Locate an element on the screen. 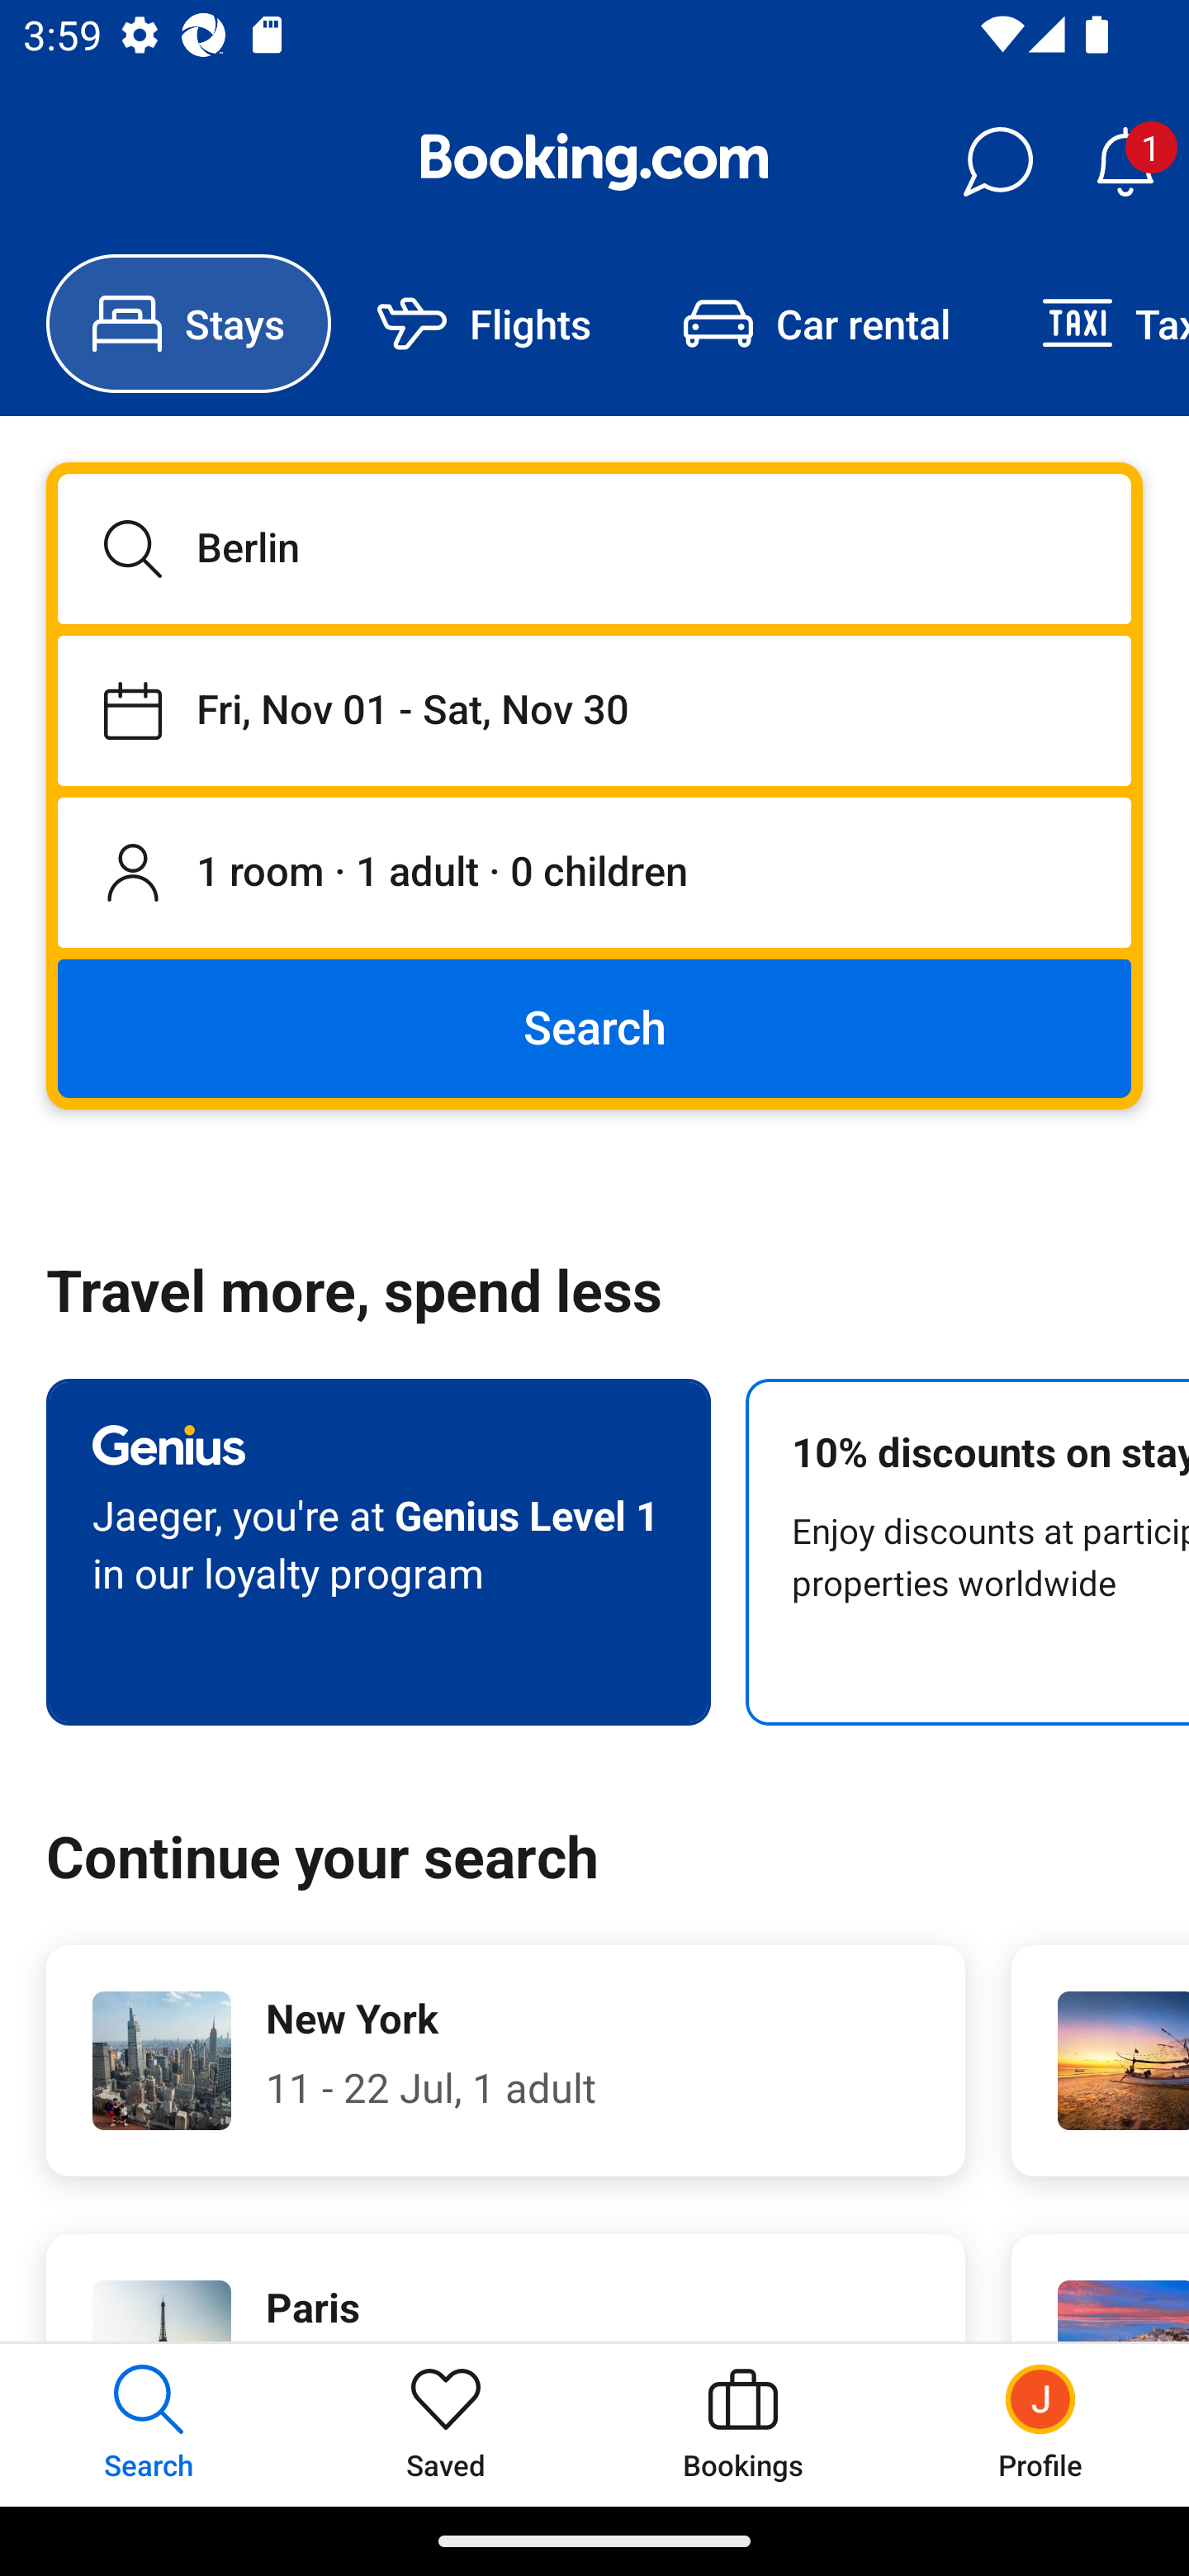  Notifications is located at coordinates (1125, 162).